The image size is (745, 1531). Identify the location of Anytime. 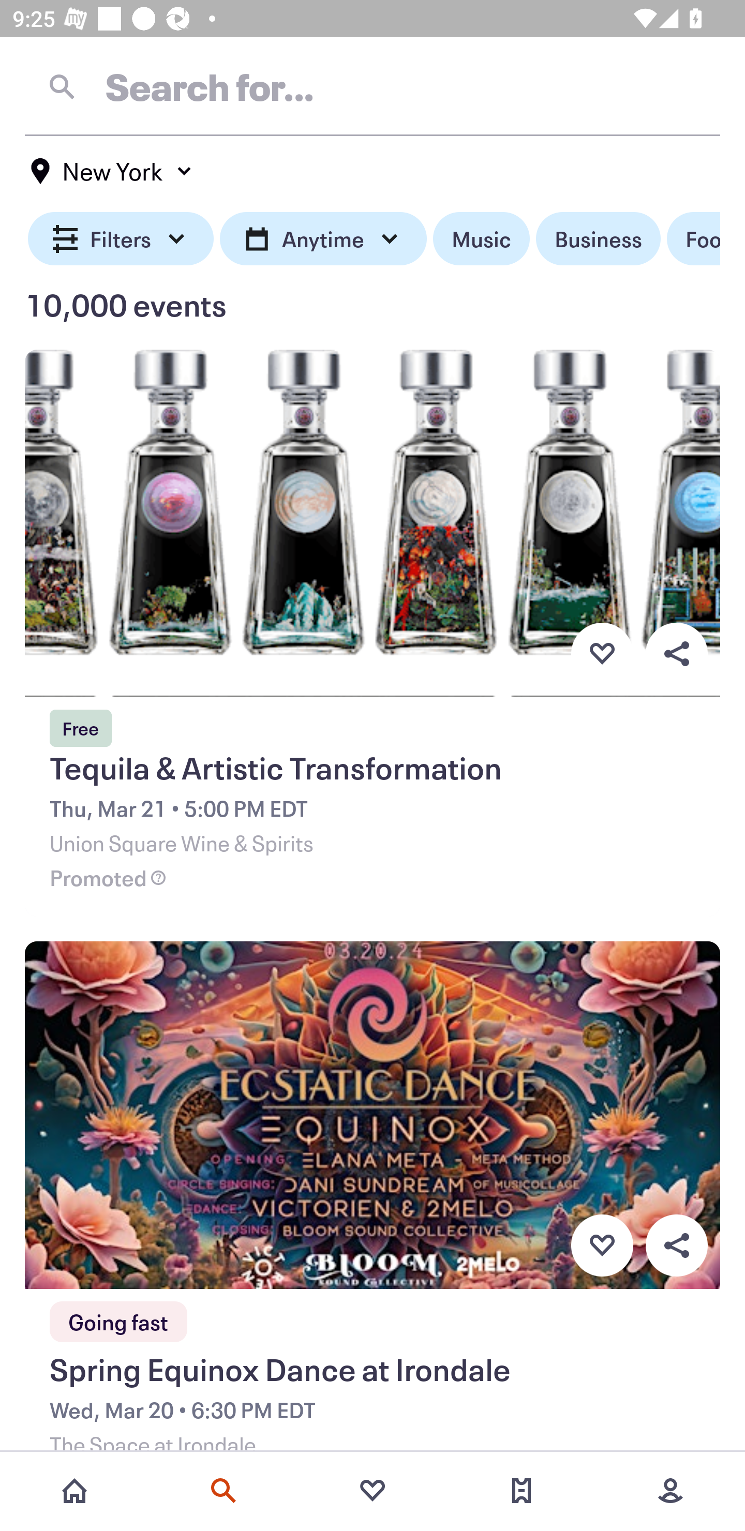
(323, 239).